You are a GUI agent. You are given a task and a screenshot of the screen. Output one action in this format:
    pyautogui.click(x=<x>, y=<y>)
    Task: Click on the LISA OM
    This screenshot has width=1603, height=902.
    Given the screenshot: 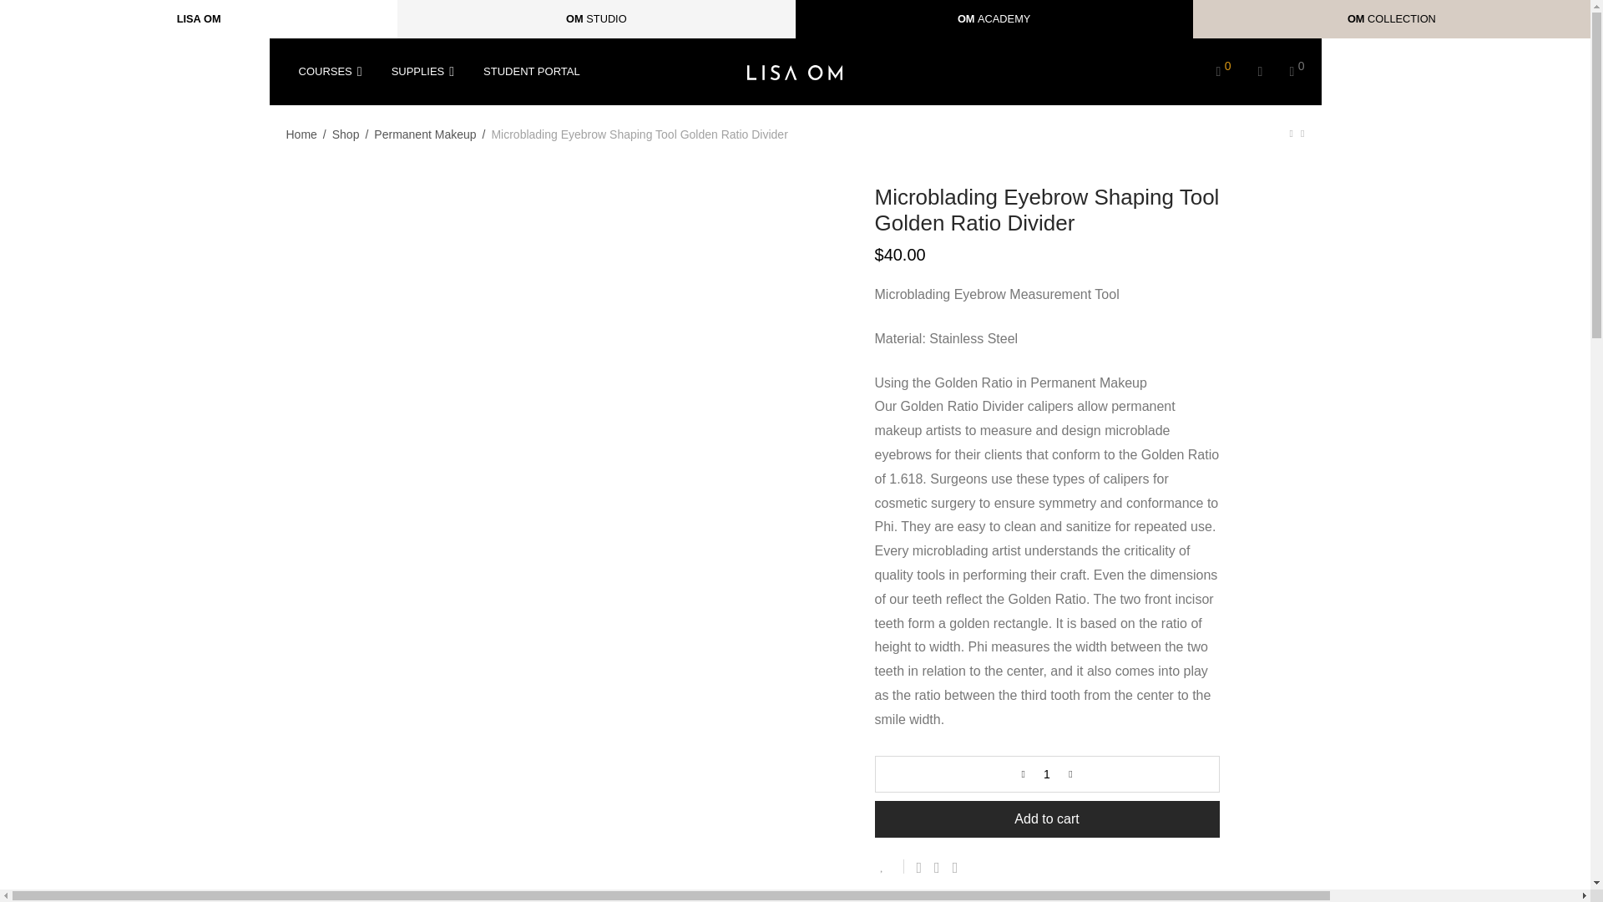 What is the action you would take?
    pyautogui.click(x=199, y=18)
    